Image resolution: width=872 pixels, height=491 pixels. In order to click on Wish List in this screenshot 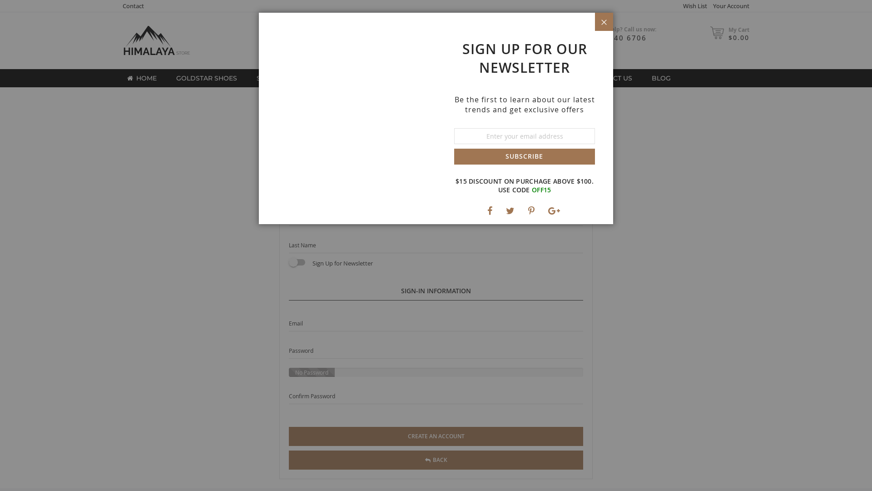, I will do `click(691, 6)`.